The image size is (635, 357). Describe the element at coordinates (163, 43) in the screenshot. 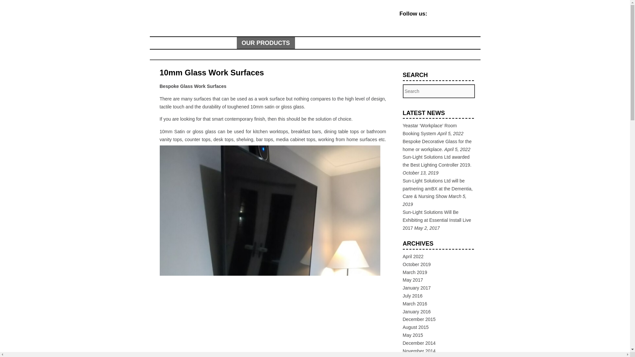

I see `HOME` at that location.